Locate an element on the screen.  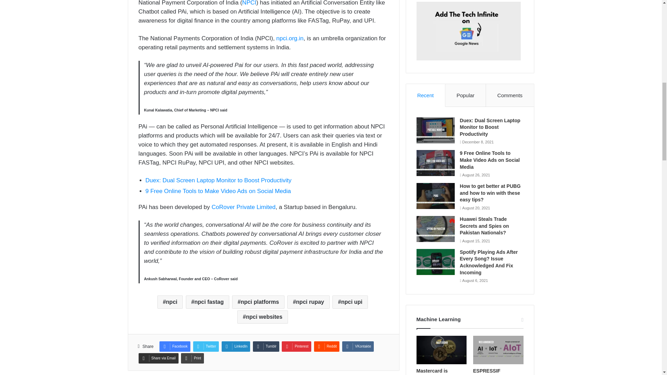
Print is located at coordinates (192, 358).